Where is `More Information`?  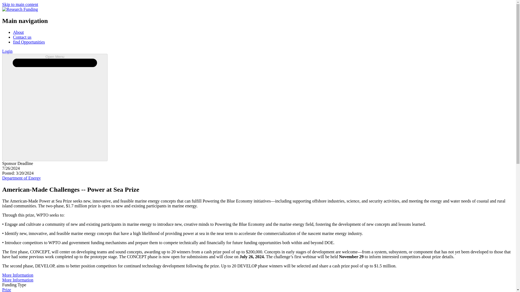 More Information is located at coordinates (17, 275).